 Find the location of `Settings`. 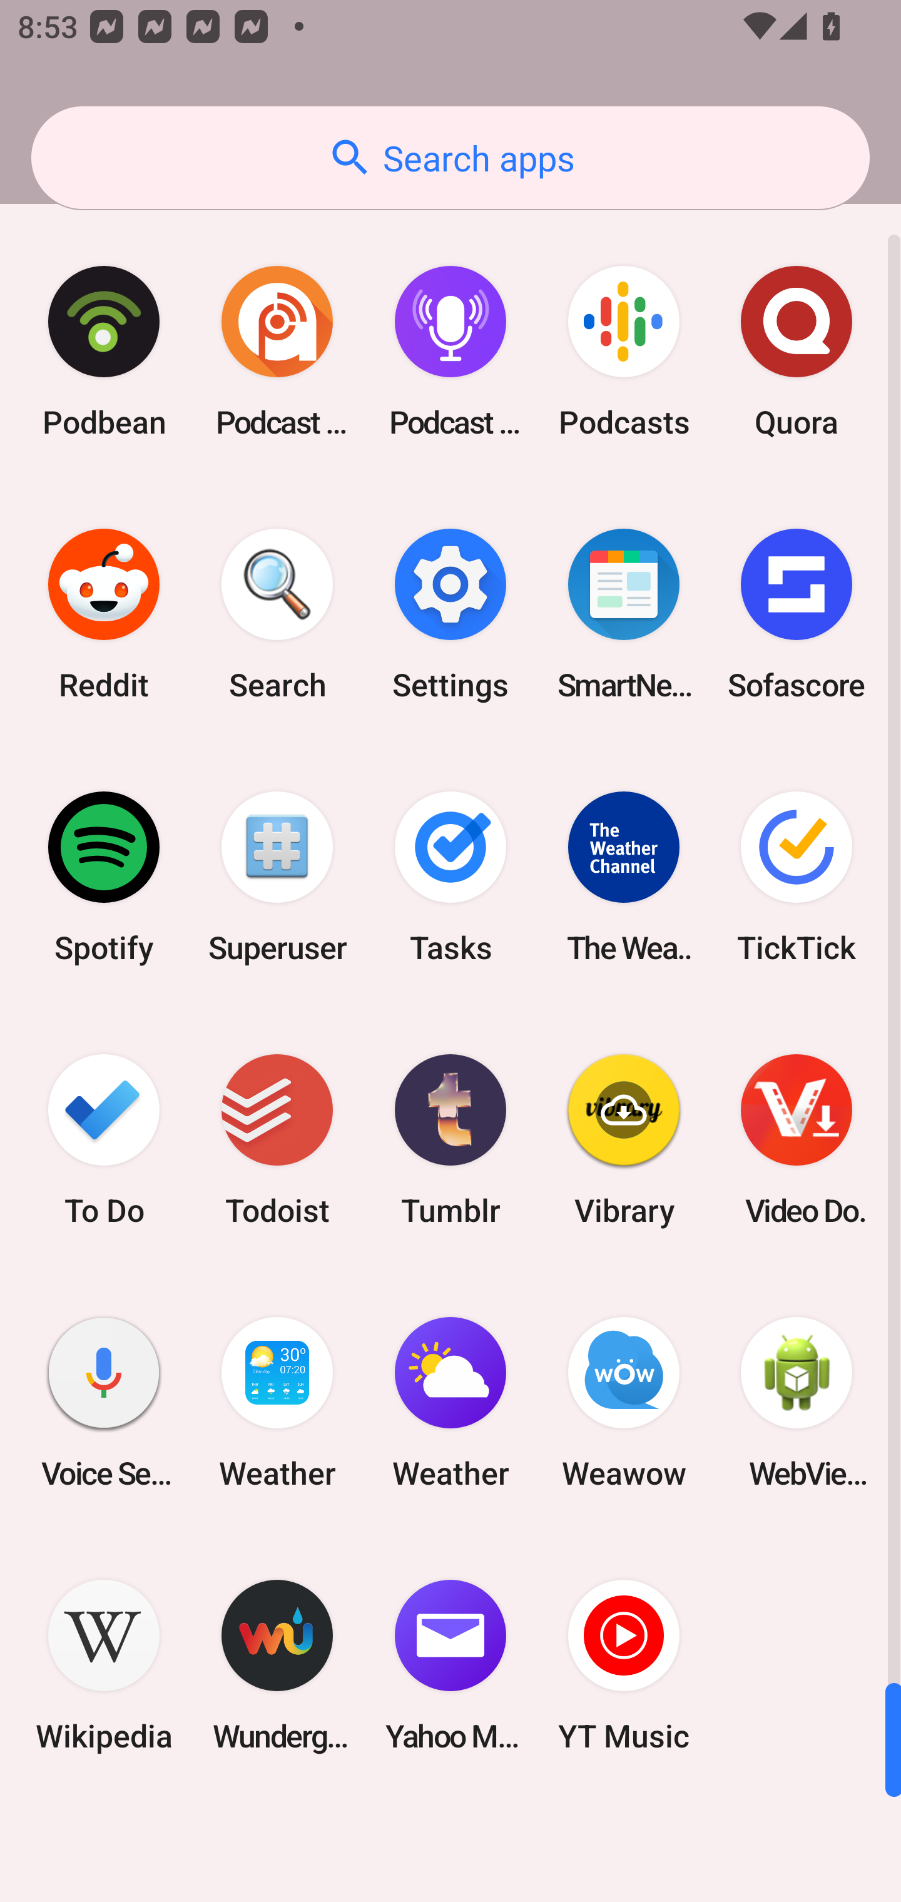

Settings is located at coordinates (450, 614).